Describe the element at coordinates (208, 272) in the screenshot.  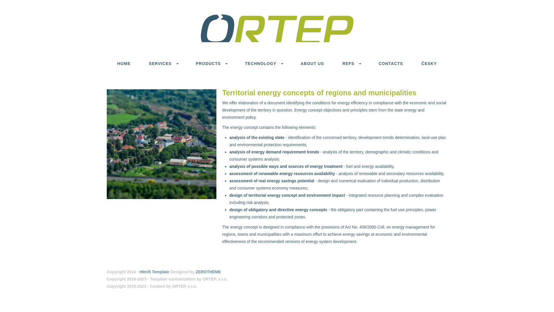
I see `ZEROTHEME` at that location.